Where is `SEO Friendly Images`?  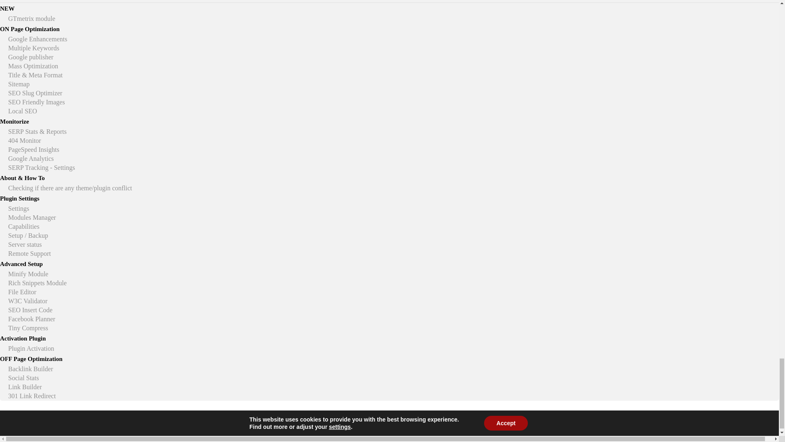 SEO Friendly Images is located at coordinates (36, 102).